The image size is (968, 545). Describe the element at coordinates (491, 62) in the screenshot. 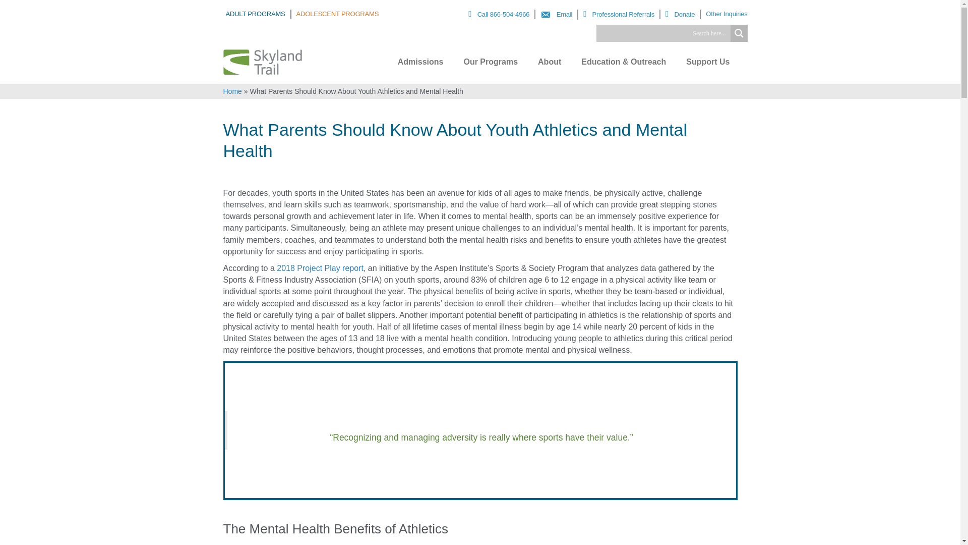

I see `Our Programs` at that location.